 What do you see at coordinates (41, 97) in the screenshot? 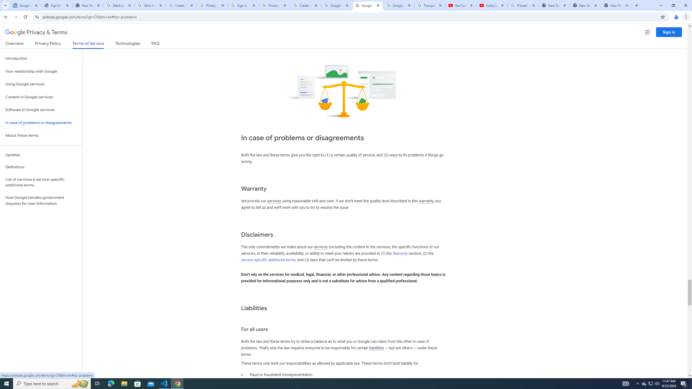
I see `Content in Google services` at bounding box center [41, 97].